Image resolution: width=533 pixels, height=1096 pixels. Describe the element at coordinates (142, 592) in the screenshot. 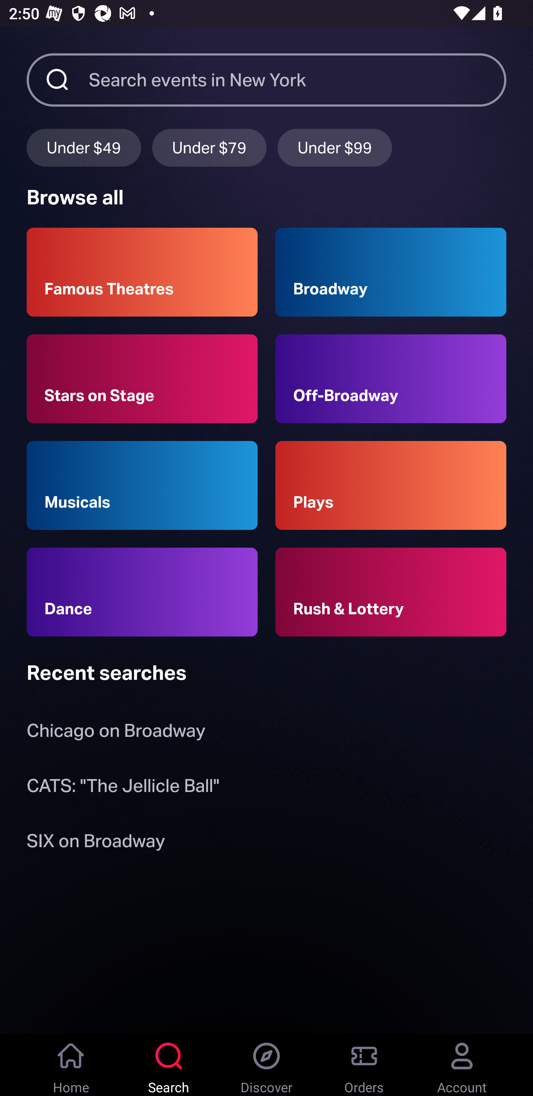

I see `Dance` at that location.